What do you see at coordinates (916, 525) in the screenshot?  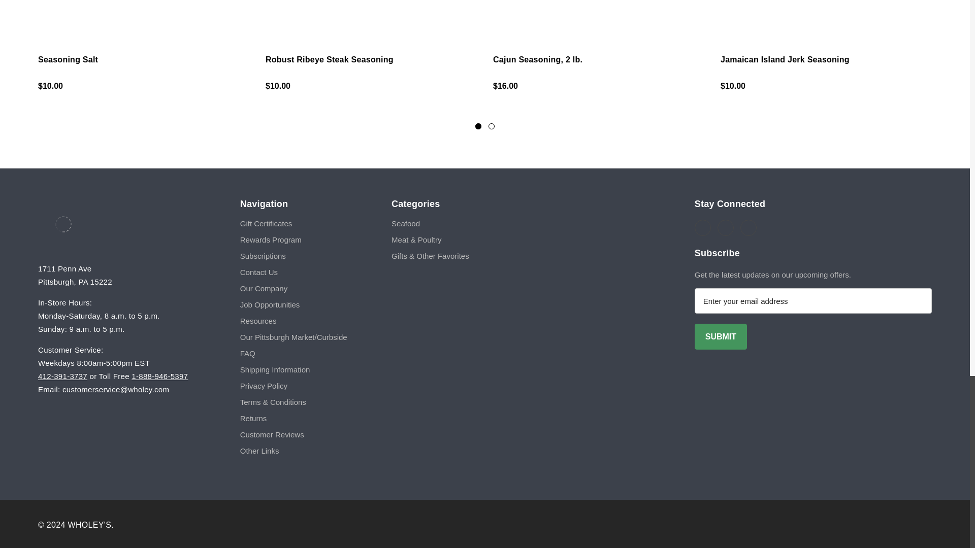 I see `Discover Logo` at bounding box center [916, 525].